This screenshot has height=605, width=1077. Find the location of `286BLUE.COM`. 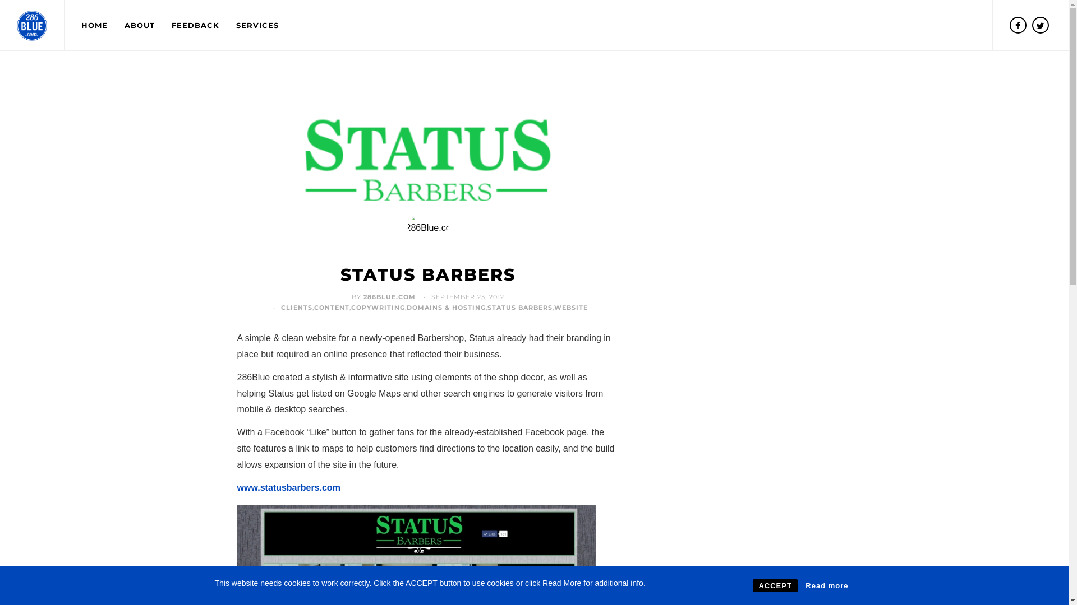

286BLUE.COM is located at coordinates (389, 297).